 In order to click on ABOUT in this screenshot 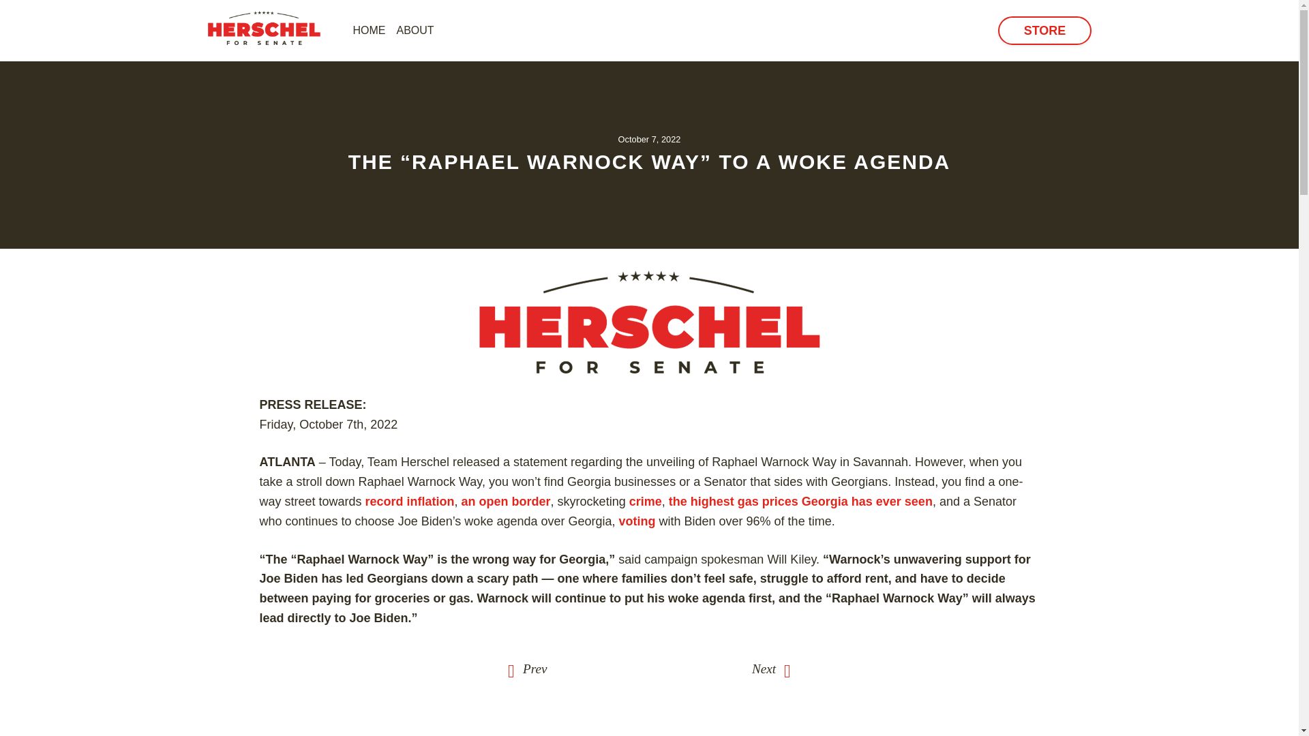, I will do `click(416, 30)`.